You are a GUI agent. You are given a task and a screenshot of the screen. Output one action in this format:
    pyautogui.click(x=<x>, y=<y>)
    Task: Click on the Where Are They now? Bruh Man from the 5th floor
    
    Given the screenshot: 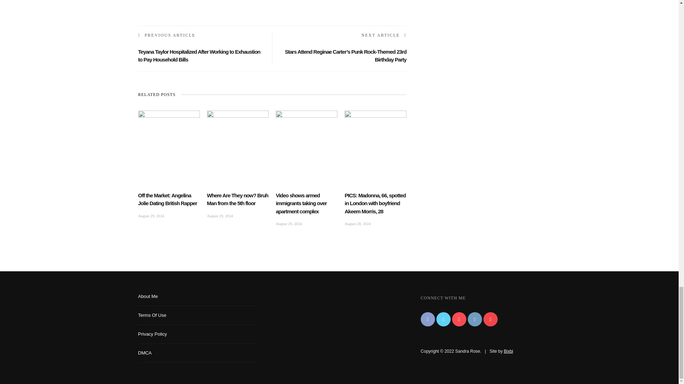 What is the action you would take?
    pyautogui.click(x=238, y=128)
    